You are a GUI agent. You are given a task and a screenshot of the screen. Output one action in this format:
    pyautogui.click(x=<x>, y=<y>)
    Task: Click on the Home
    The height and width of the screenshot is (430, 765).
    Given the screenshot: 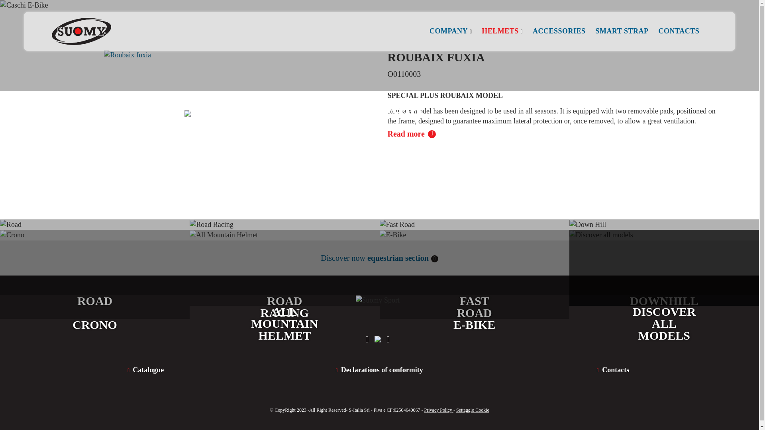 What is the action you would take?
    pyautogui.click(x=559, y=31)
    